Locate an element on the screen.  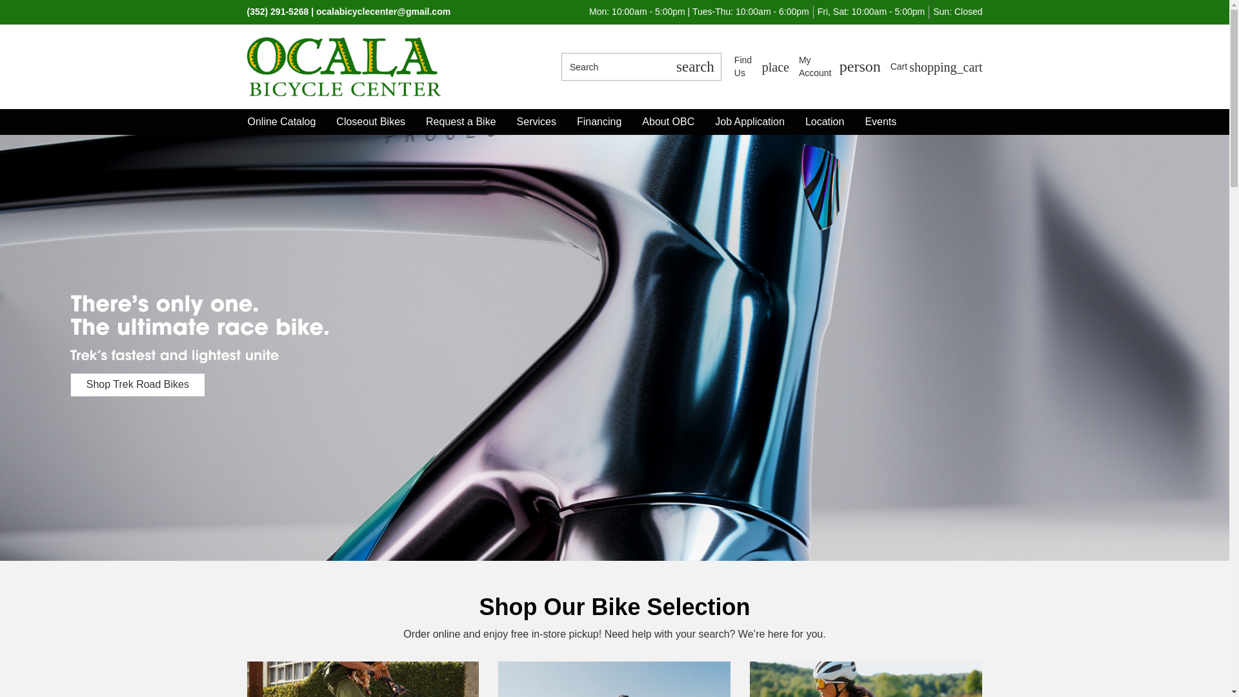
Electric Bikes is located at coordinates (840, 67).